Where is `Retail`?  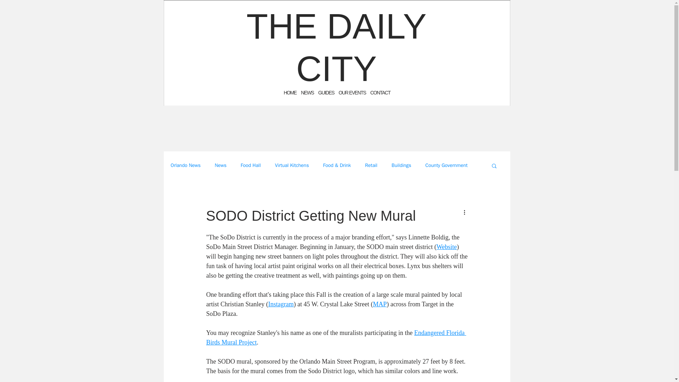
Retail is located at coordinates (371, 166).